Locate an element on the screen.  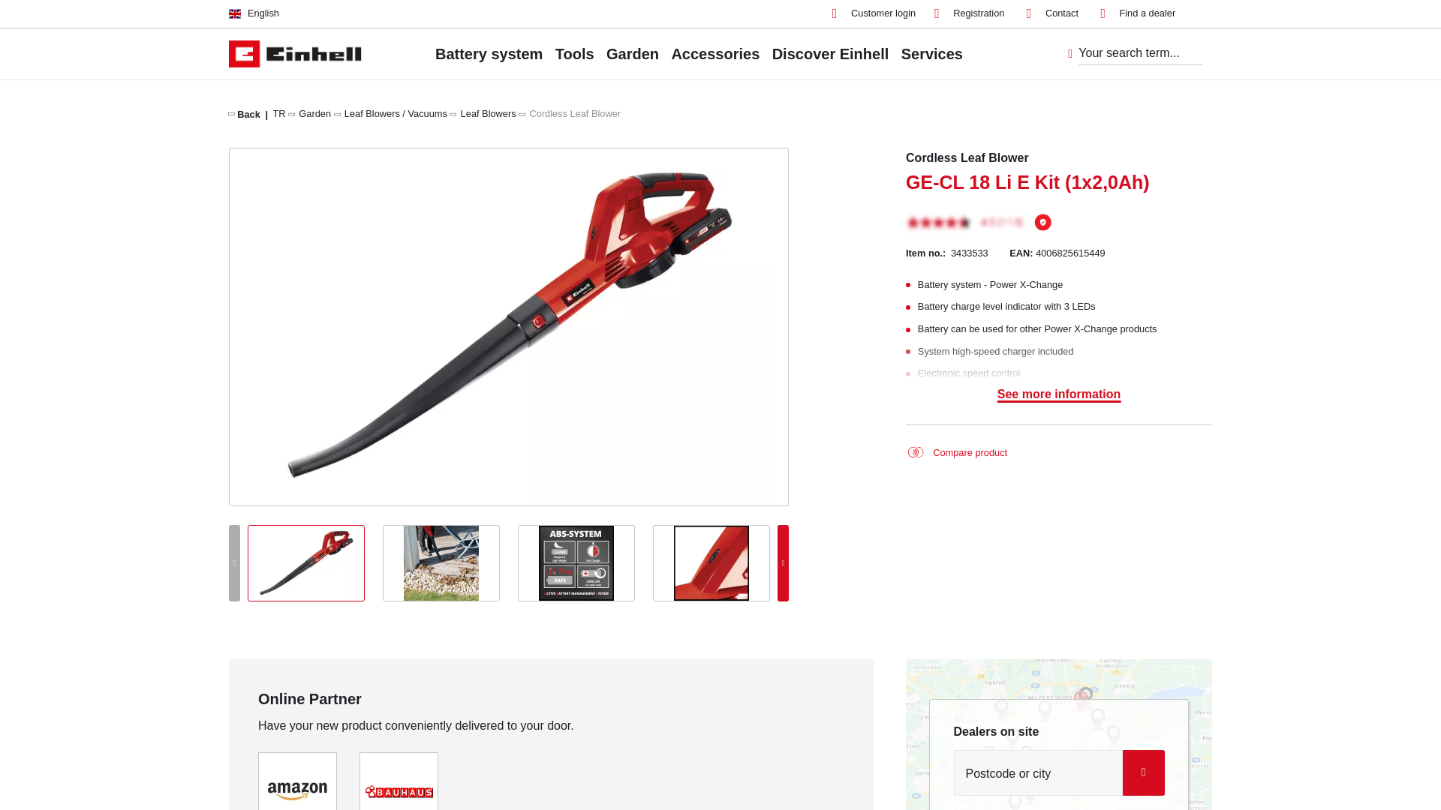
Registration is located at coordinates (969, 13).